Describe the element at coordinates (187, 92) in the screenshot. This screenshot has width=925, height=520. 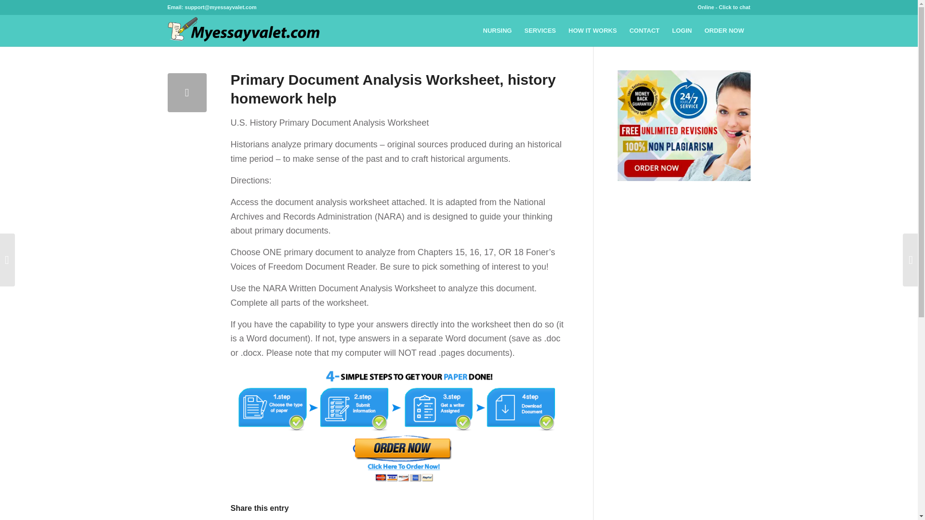
I see `Primary Document Analysis Worksheet, history homework help` at that location.